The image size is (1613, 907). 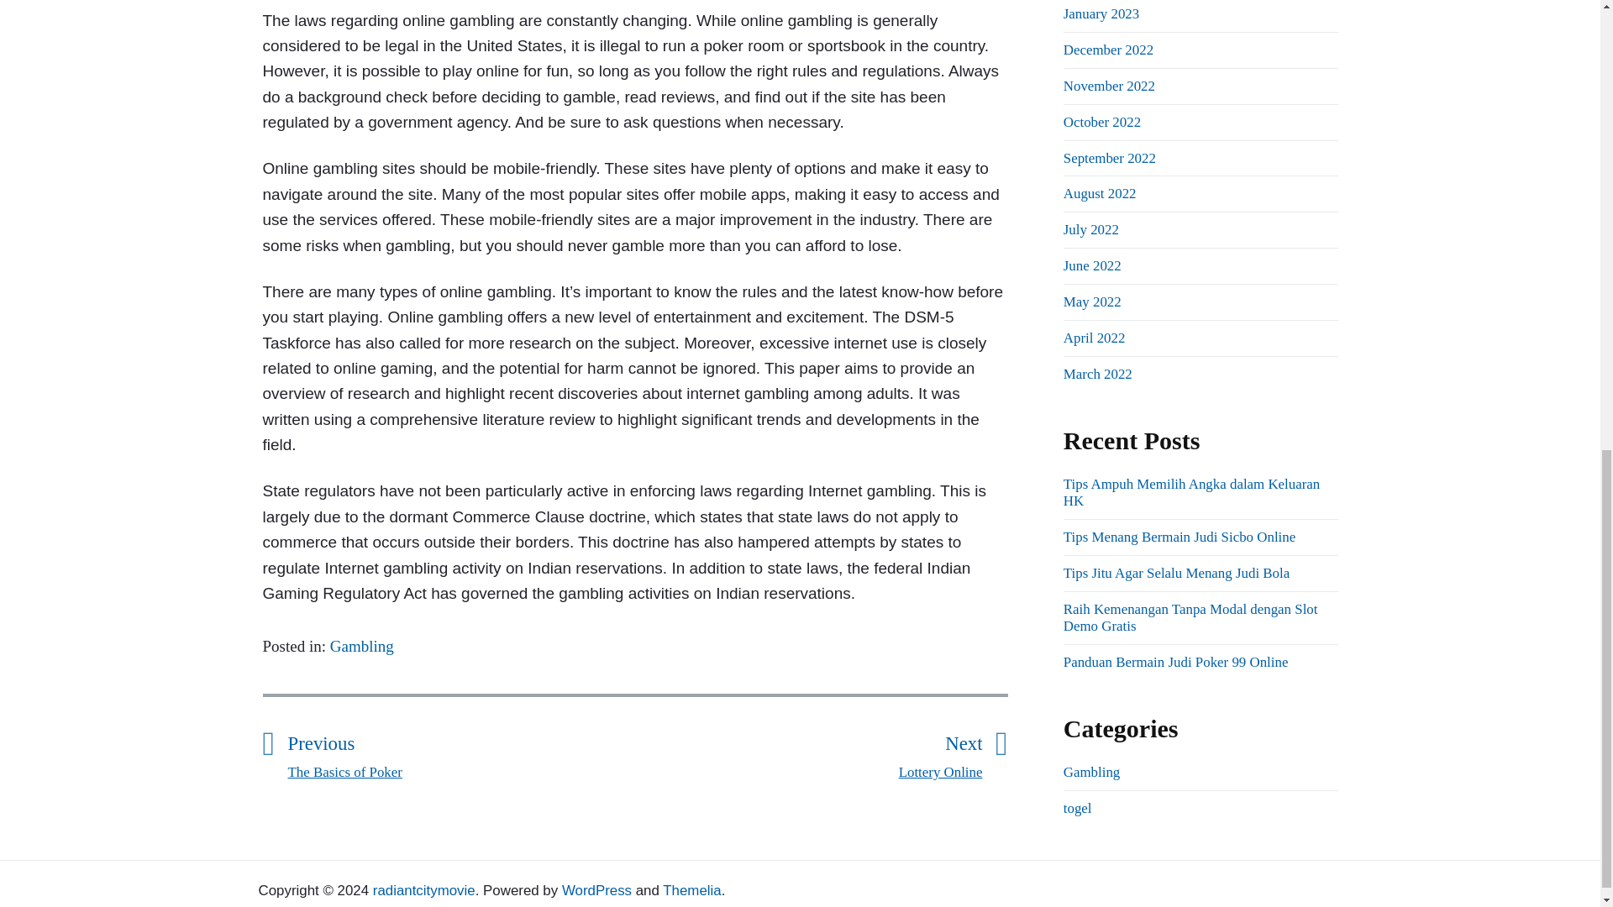 I want to click on May 2022, so click(x=1092, y=301).